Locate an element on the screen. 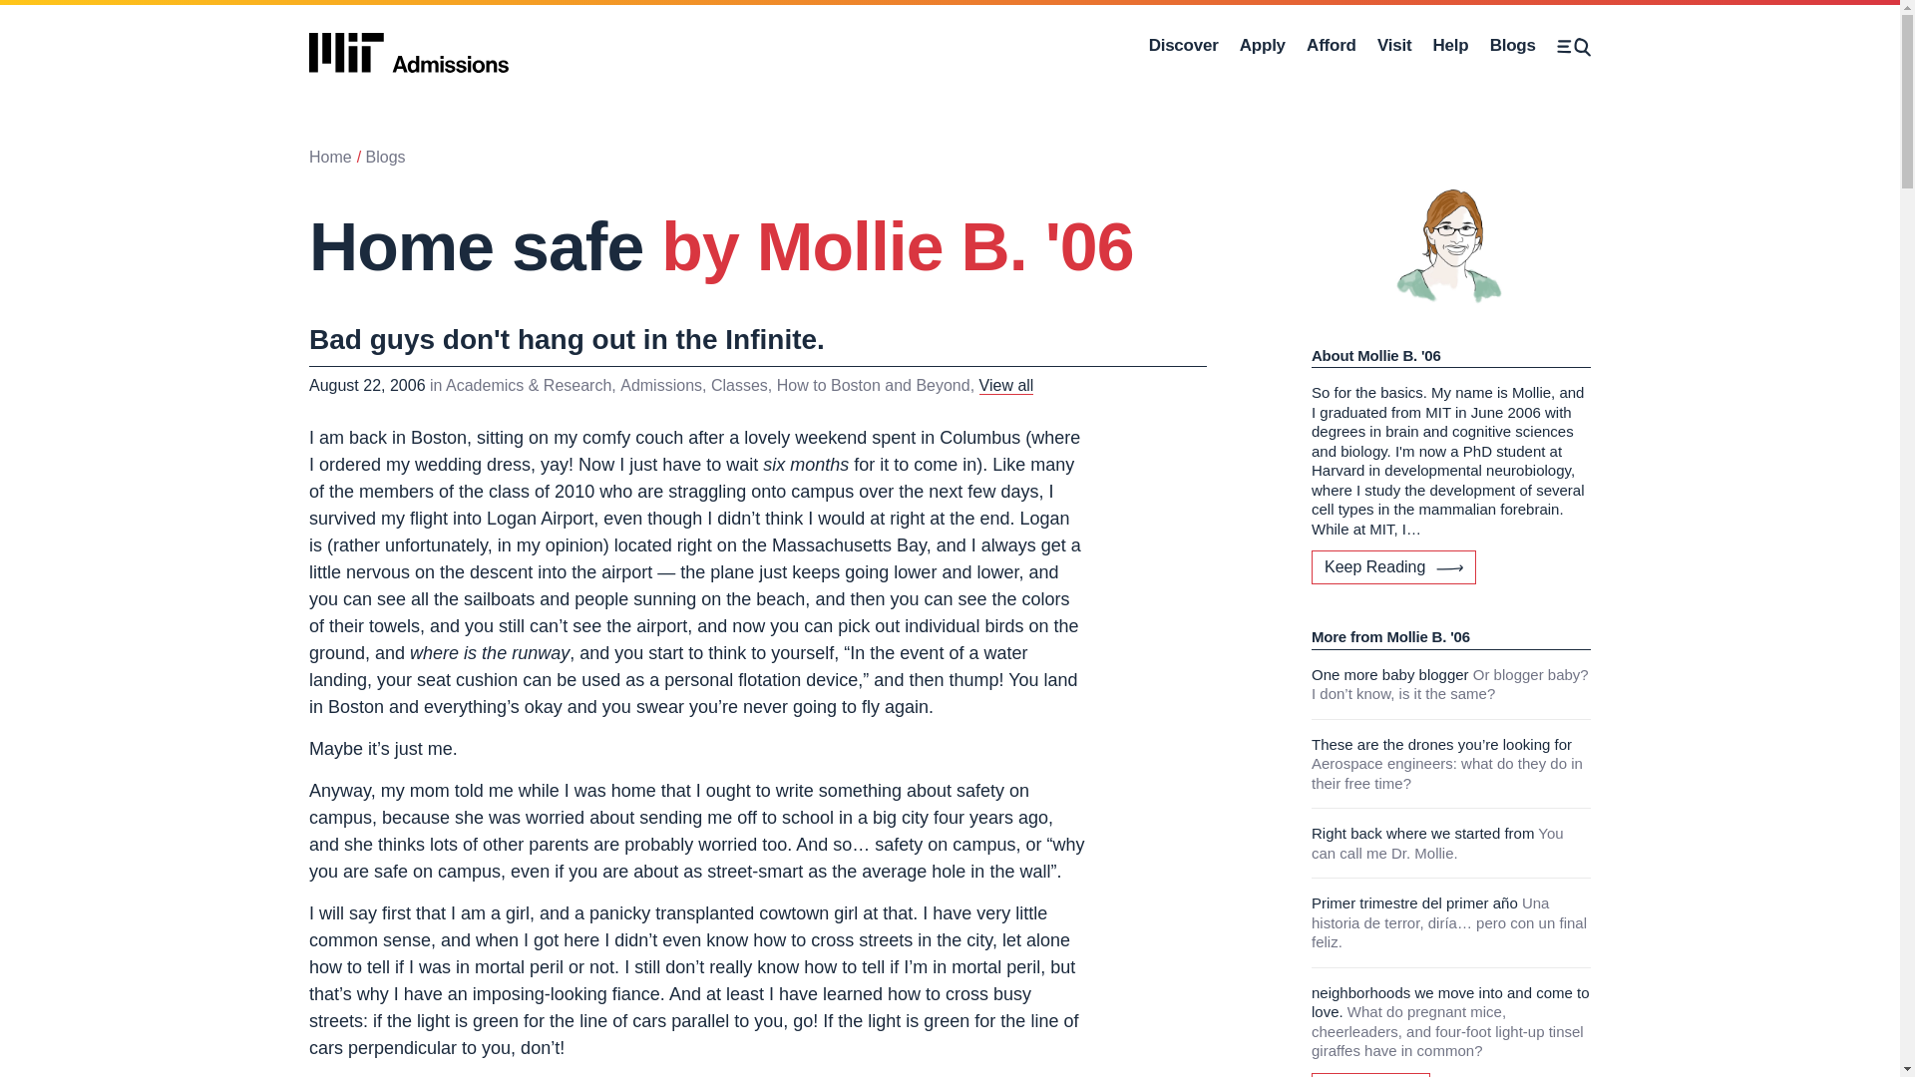 This screenshot has width=1915, height=1077. Blogs is located at coordinates (1512, 46).